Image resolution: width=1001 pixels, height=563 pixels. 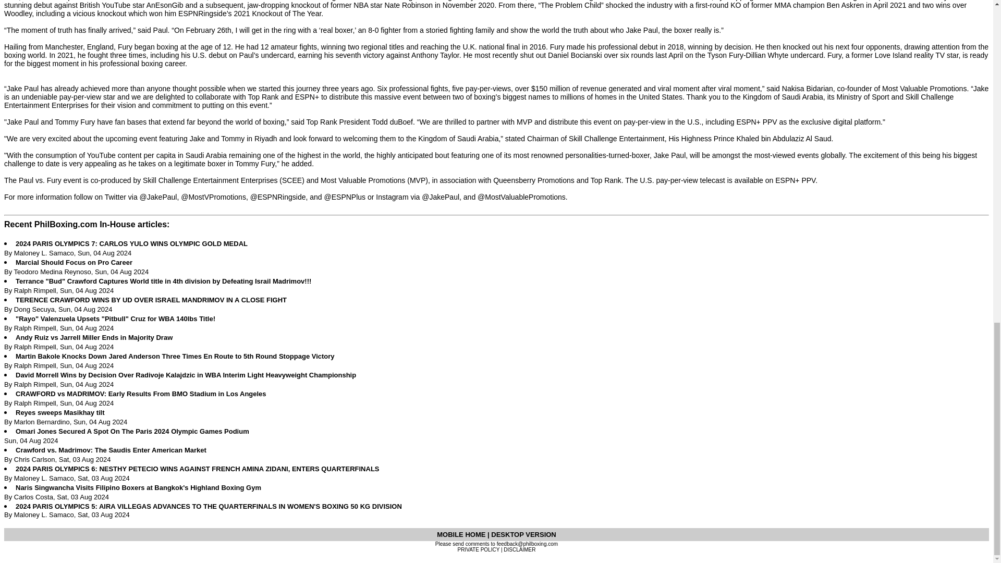 What do you see at coordinates (131, 244) in the screenshot?
I see `2024 PARIS OLYMPICS 7: CARLOS YULO WINS OLYMPIC GOLD MEDAL` at bounding box center [131, 244].